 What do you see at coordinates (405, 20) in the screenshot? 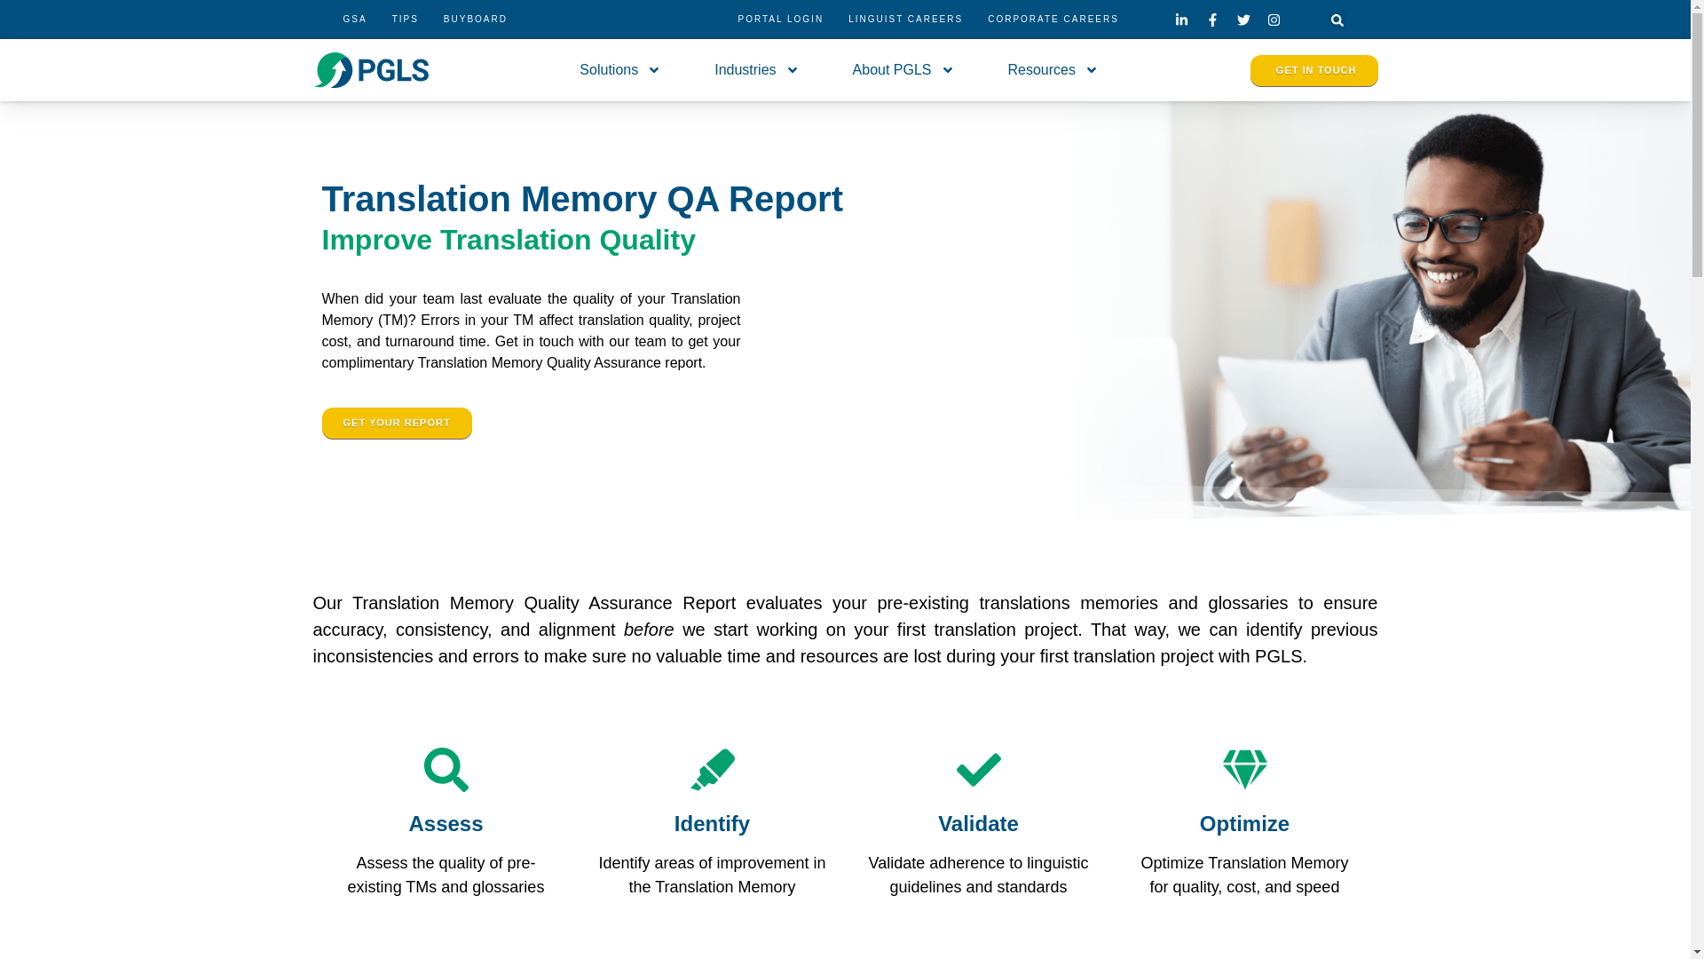
I see `TIPS` at bounding box center [405, 20].